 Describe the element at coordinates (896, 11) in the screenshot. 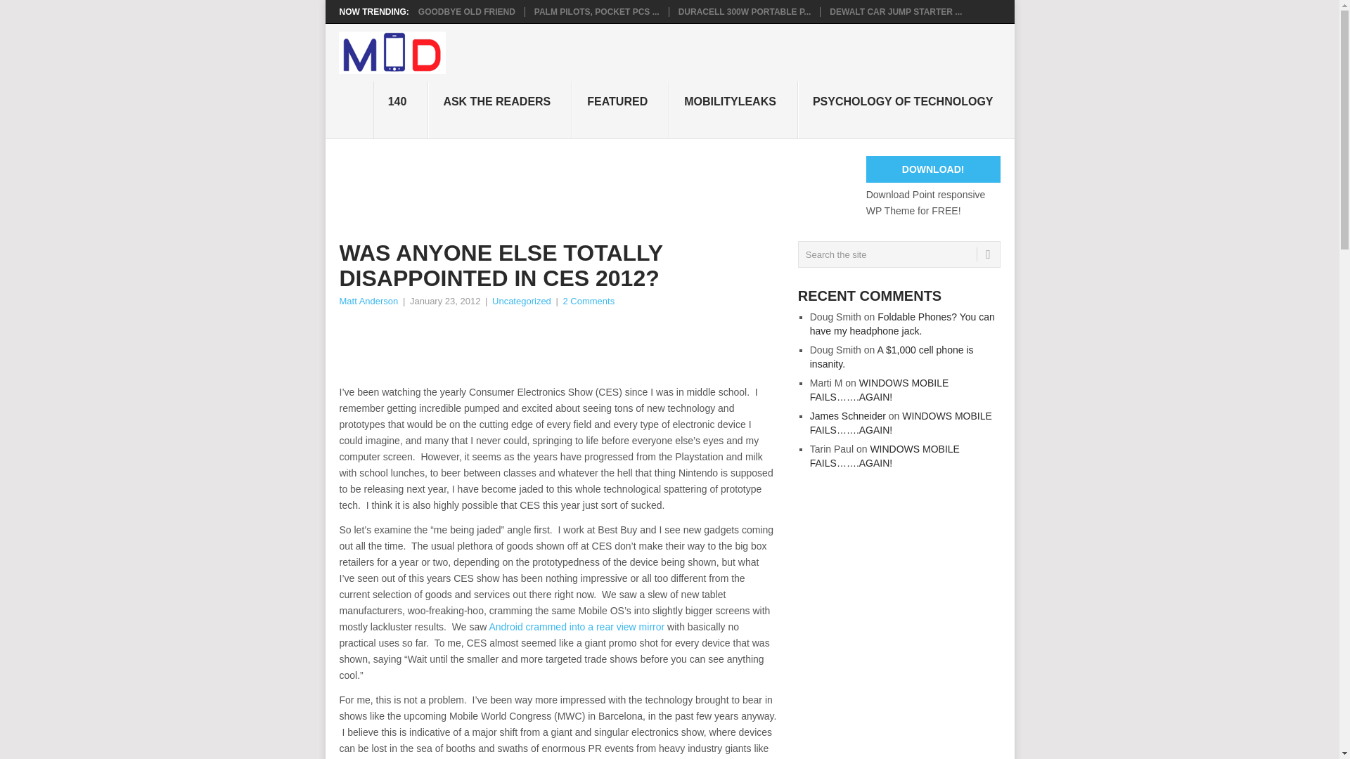

I see `DeWalt Car Jump Starter Review` at that location.